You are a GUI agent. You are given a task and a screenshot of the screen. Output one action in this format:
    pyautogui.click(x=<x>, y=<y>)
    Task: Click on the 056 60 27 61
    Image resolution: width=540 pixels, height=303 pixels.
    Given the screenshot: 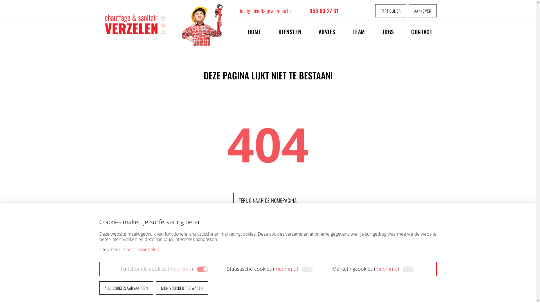 What is the action you would take?
    pyautogui.click(x=165, y=283)
    